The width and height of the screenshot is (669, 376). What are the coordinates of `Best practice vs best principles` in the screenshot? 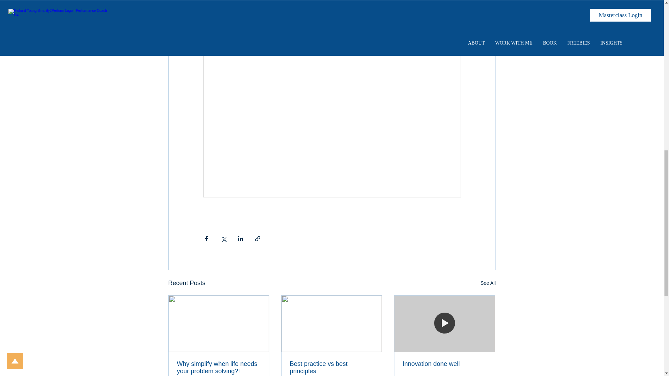 It's located at (331, 367).